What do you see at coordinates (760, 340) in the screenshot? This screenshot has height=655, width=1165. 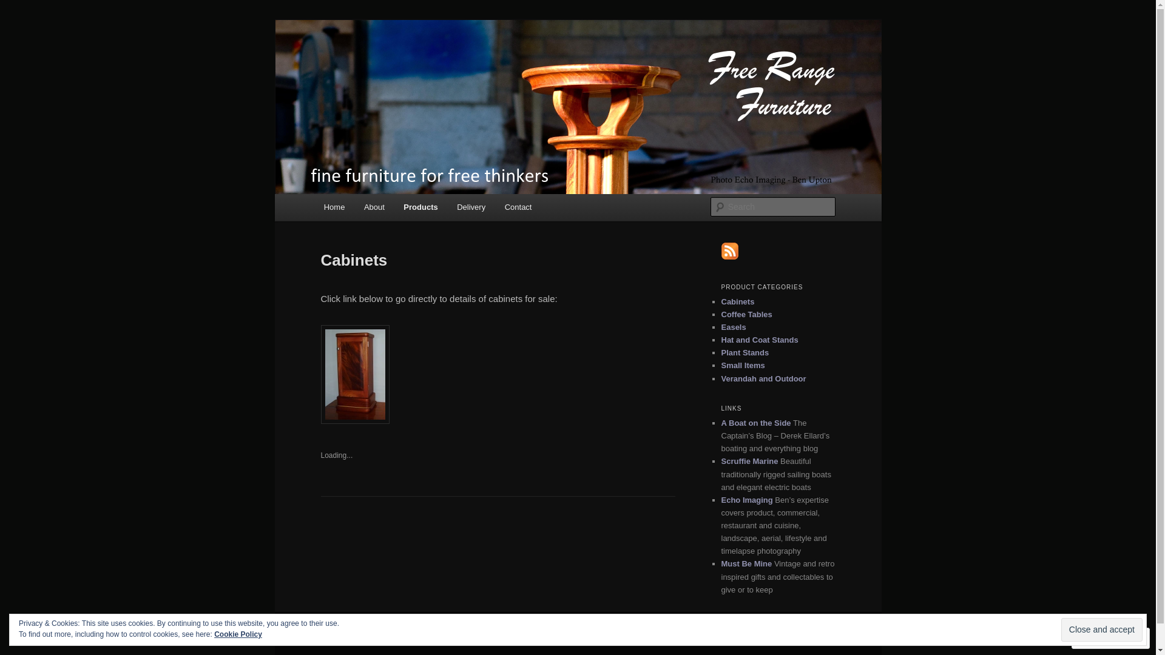 I see `Hat and Coat Stands` at bounding box center [760, 340].